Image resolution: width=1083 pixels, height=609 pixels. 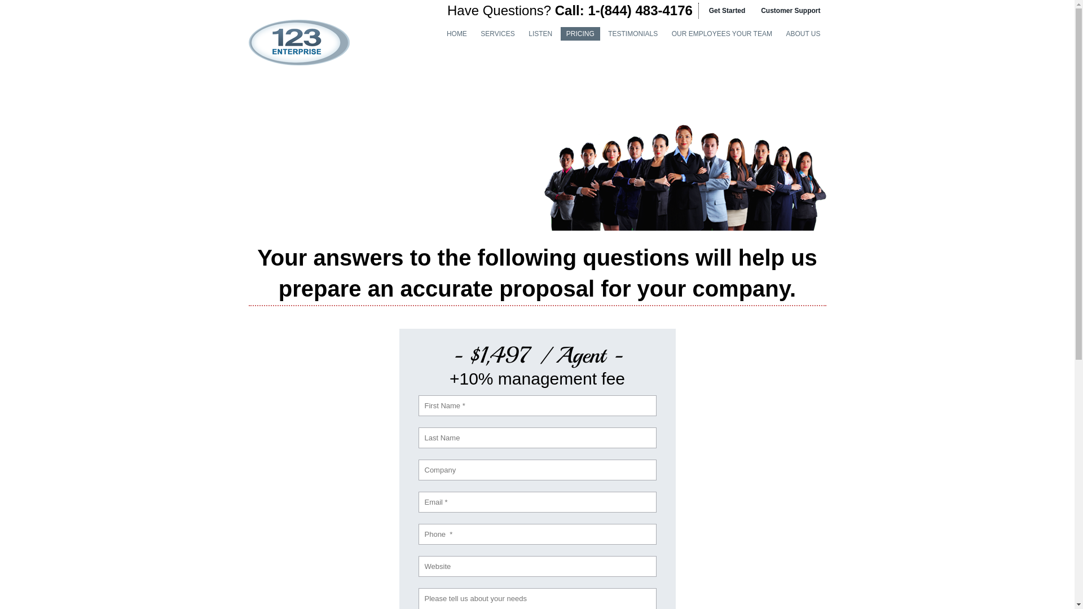 I want to click on Customer Support, so click(x=790, y=11).